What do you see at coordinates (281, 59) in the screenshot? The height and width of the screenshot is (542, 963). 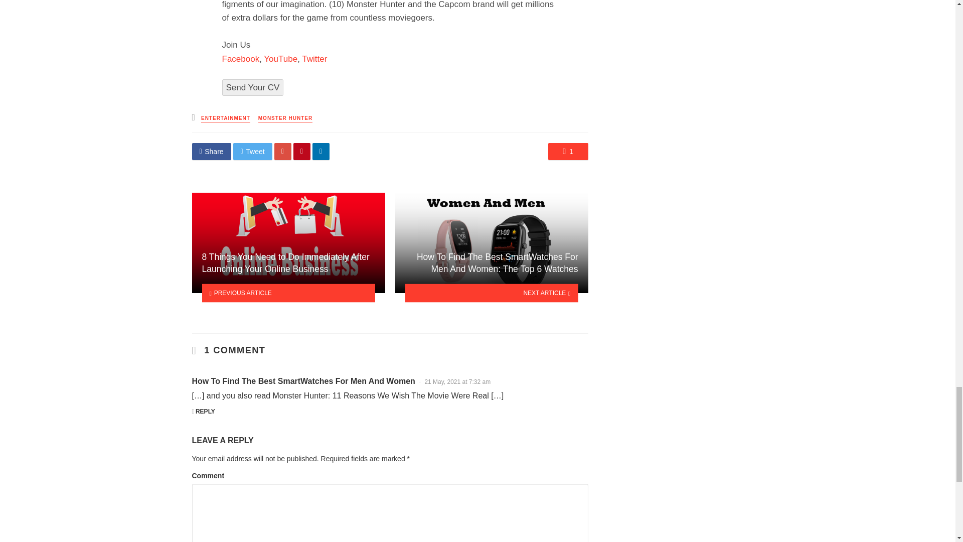 I see `YouTube` at bounding box center [281, 59].